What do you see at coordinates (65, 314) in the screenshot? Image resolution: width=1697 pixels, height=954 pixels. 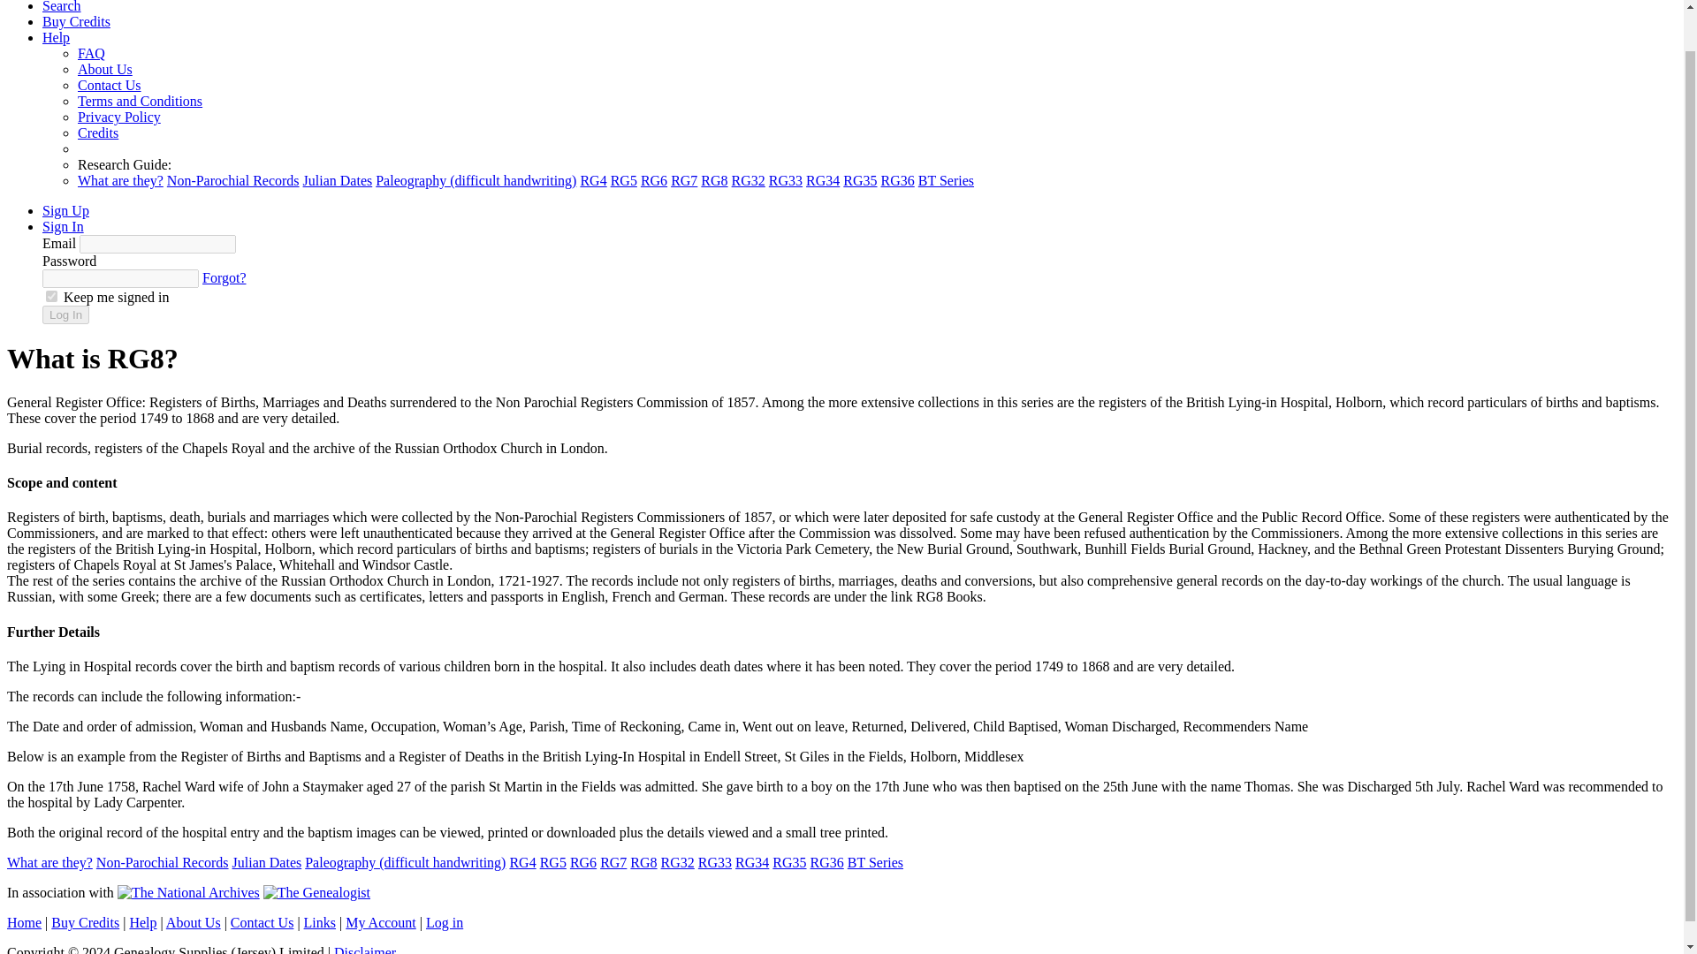 I see `Log In` at bounding box center [65, 314].